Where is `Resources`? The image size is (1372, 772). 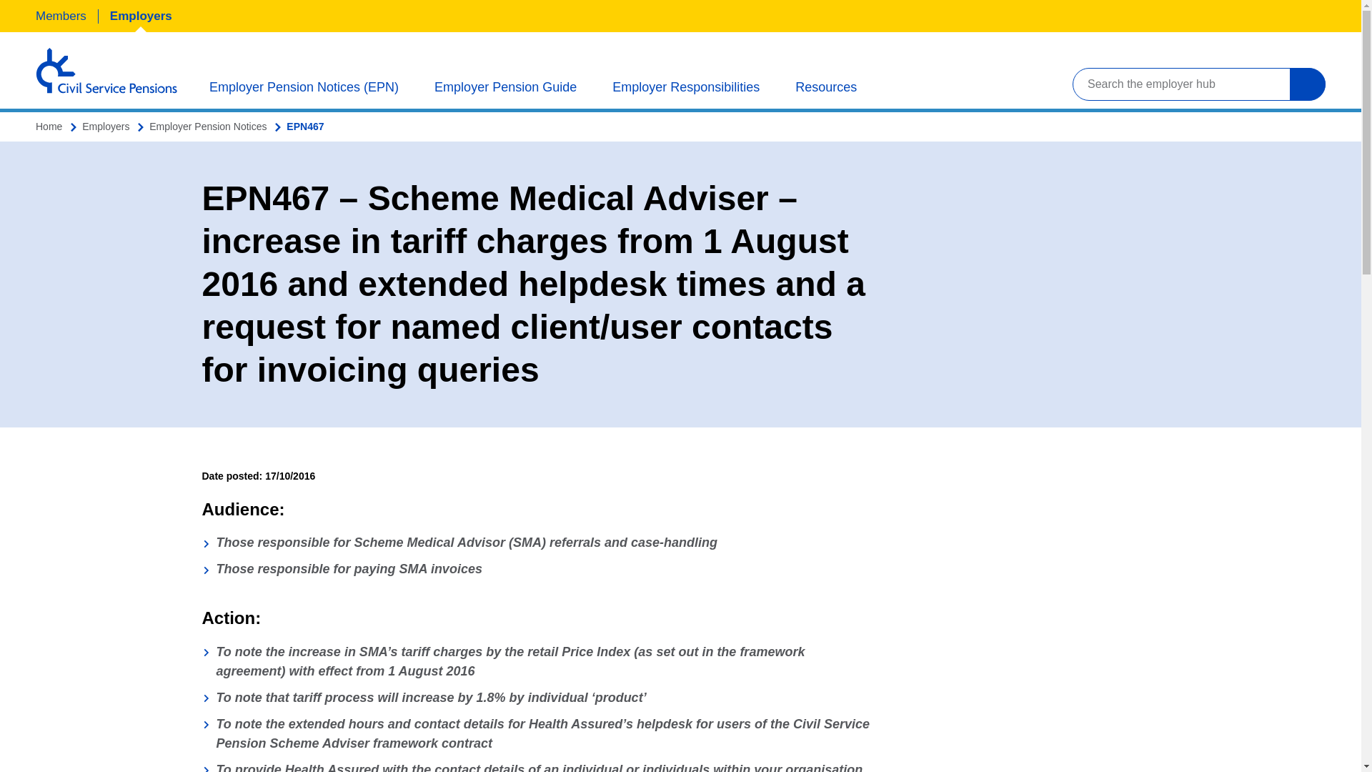 Resources is located at coordinates (826, 86).